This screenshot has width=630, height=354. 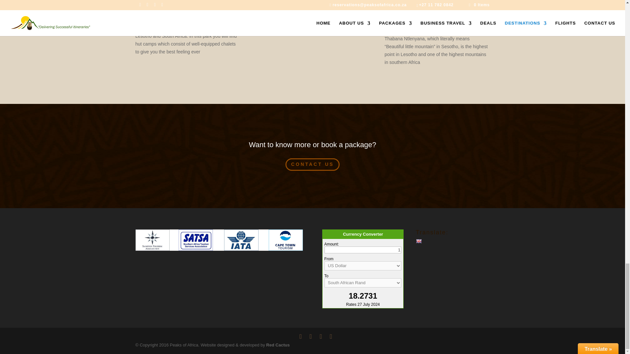 What do you see at coordinates (419, 241) in the screenshot?
I see `English` at bounding box center [419, 241].